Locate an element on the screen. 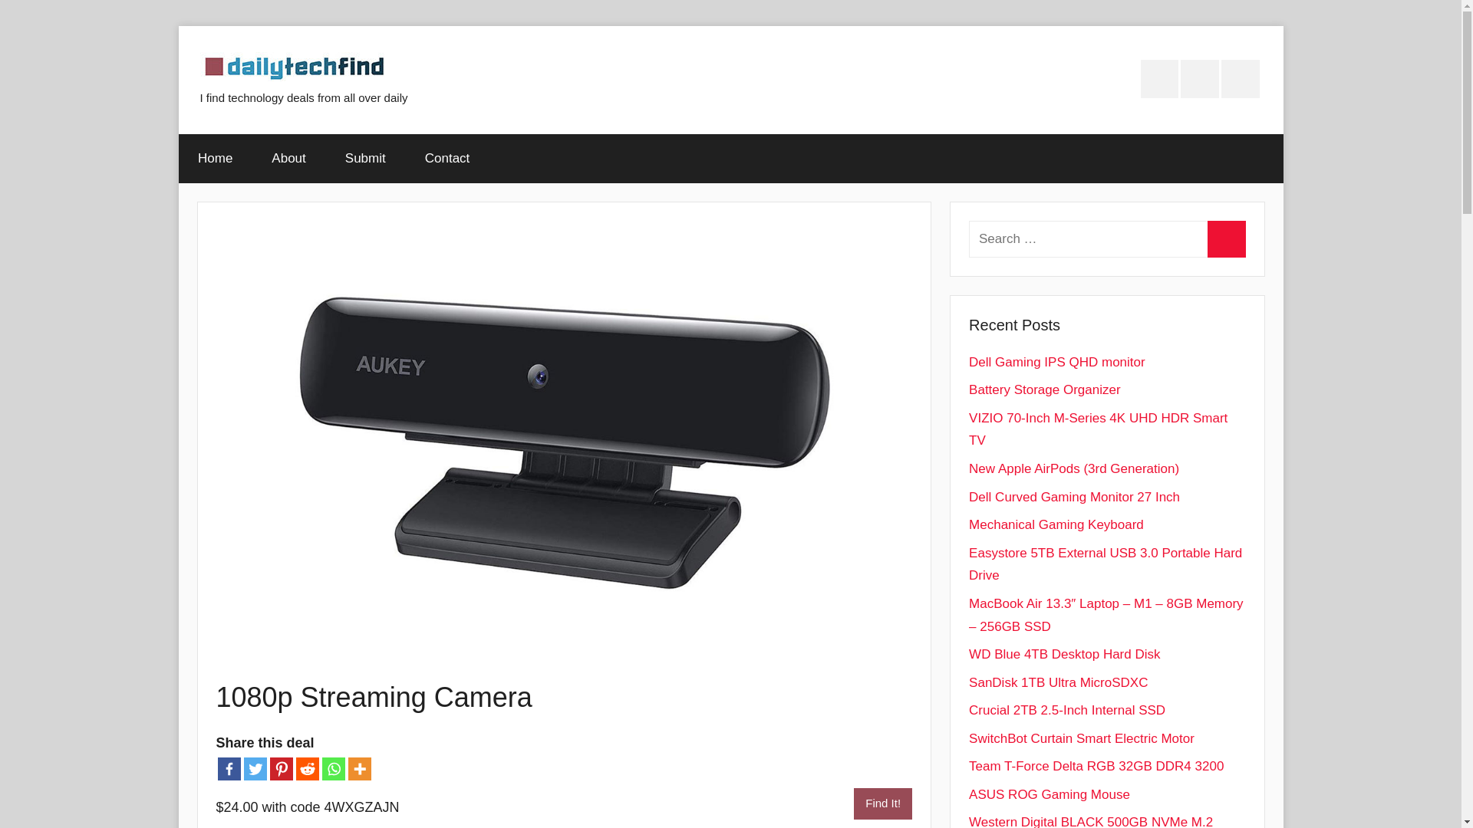 The height and width of the screenshot is (828, 1473). Reddit is located at coordinates (307, 769).